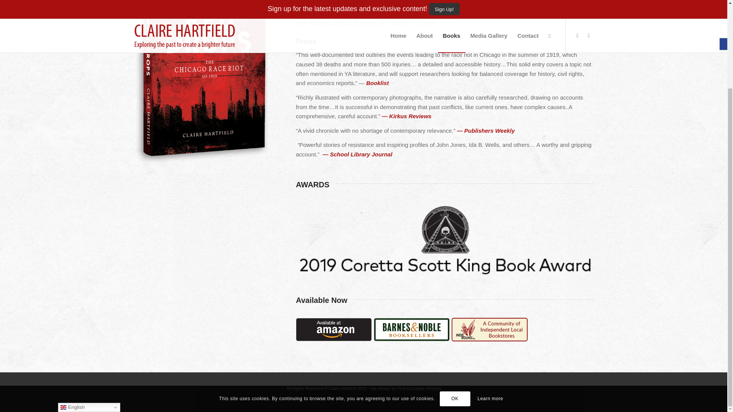  I want to click on Facebook, so click(577, 402).